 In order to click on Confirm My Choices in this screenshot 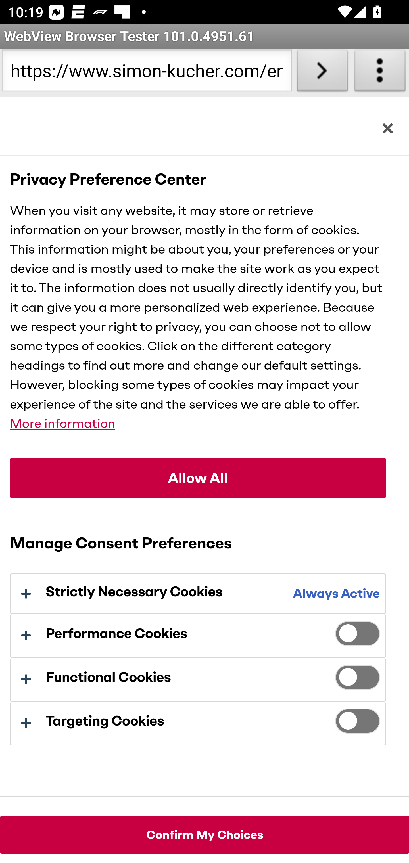, I will do `click(204, 835)`.